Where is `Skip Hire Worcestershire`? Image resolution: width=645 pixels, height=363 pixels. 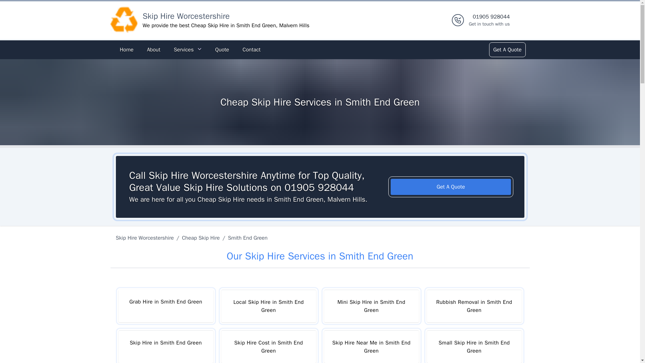
Skip Hire Worcestershire is located at coordinates (186, 16).